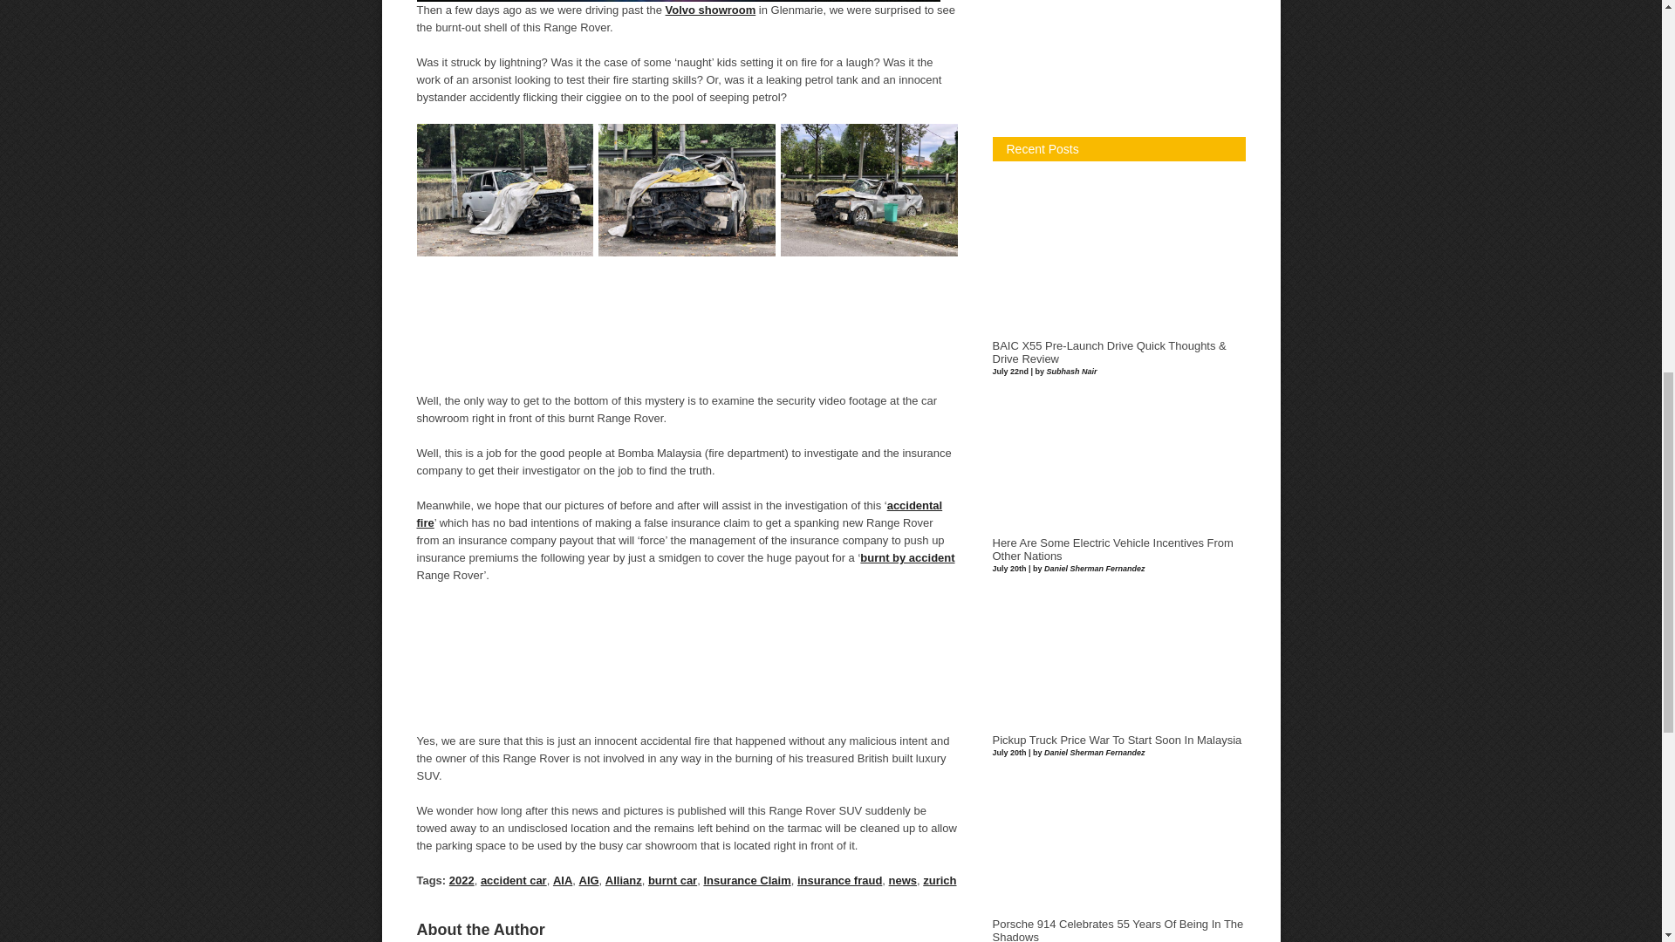 The height and width of the screenshot is (942, 1675). I want to click on 2022, so click(461, 881).